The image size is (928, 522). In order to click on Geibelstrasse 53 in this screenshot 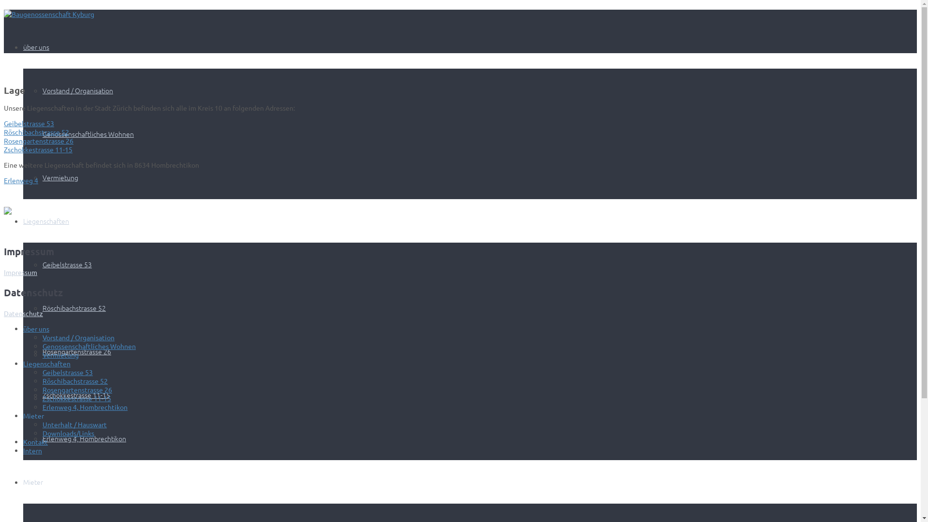, I will do `click(29, 123)`.